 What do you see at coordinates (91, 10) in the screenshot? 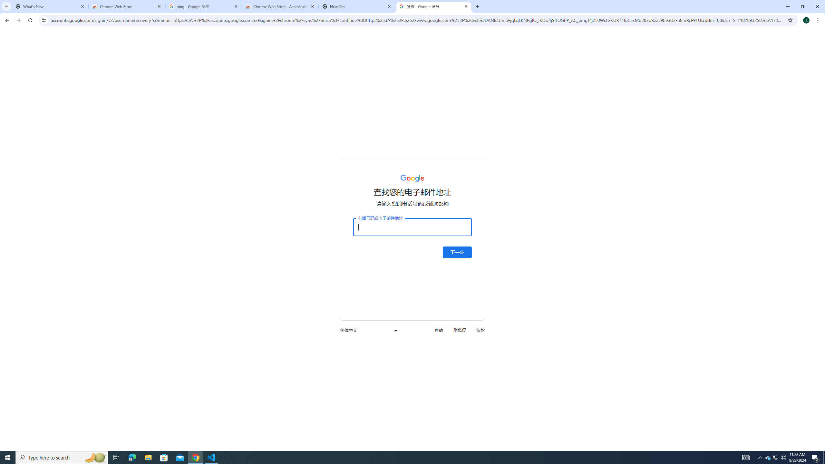
I see `Undo Apply Quick Style Set` at bounding box center [91, 10].